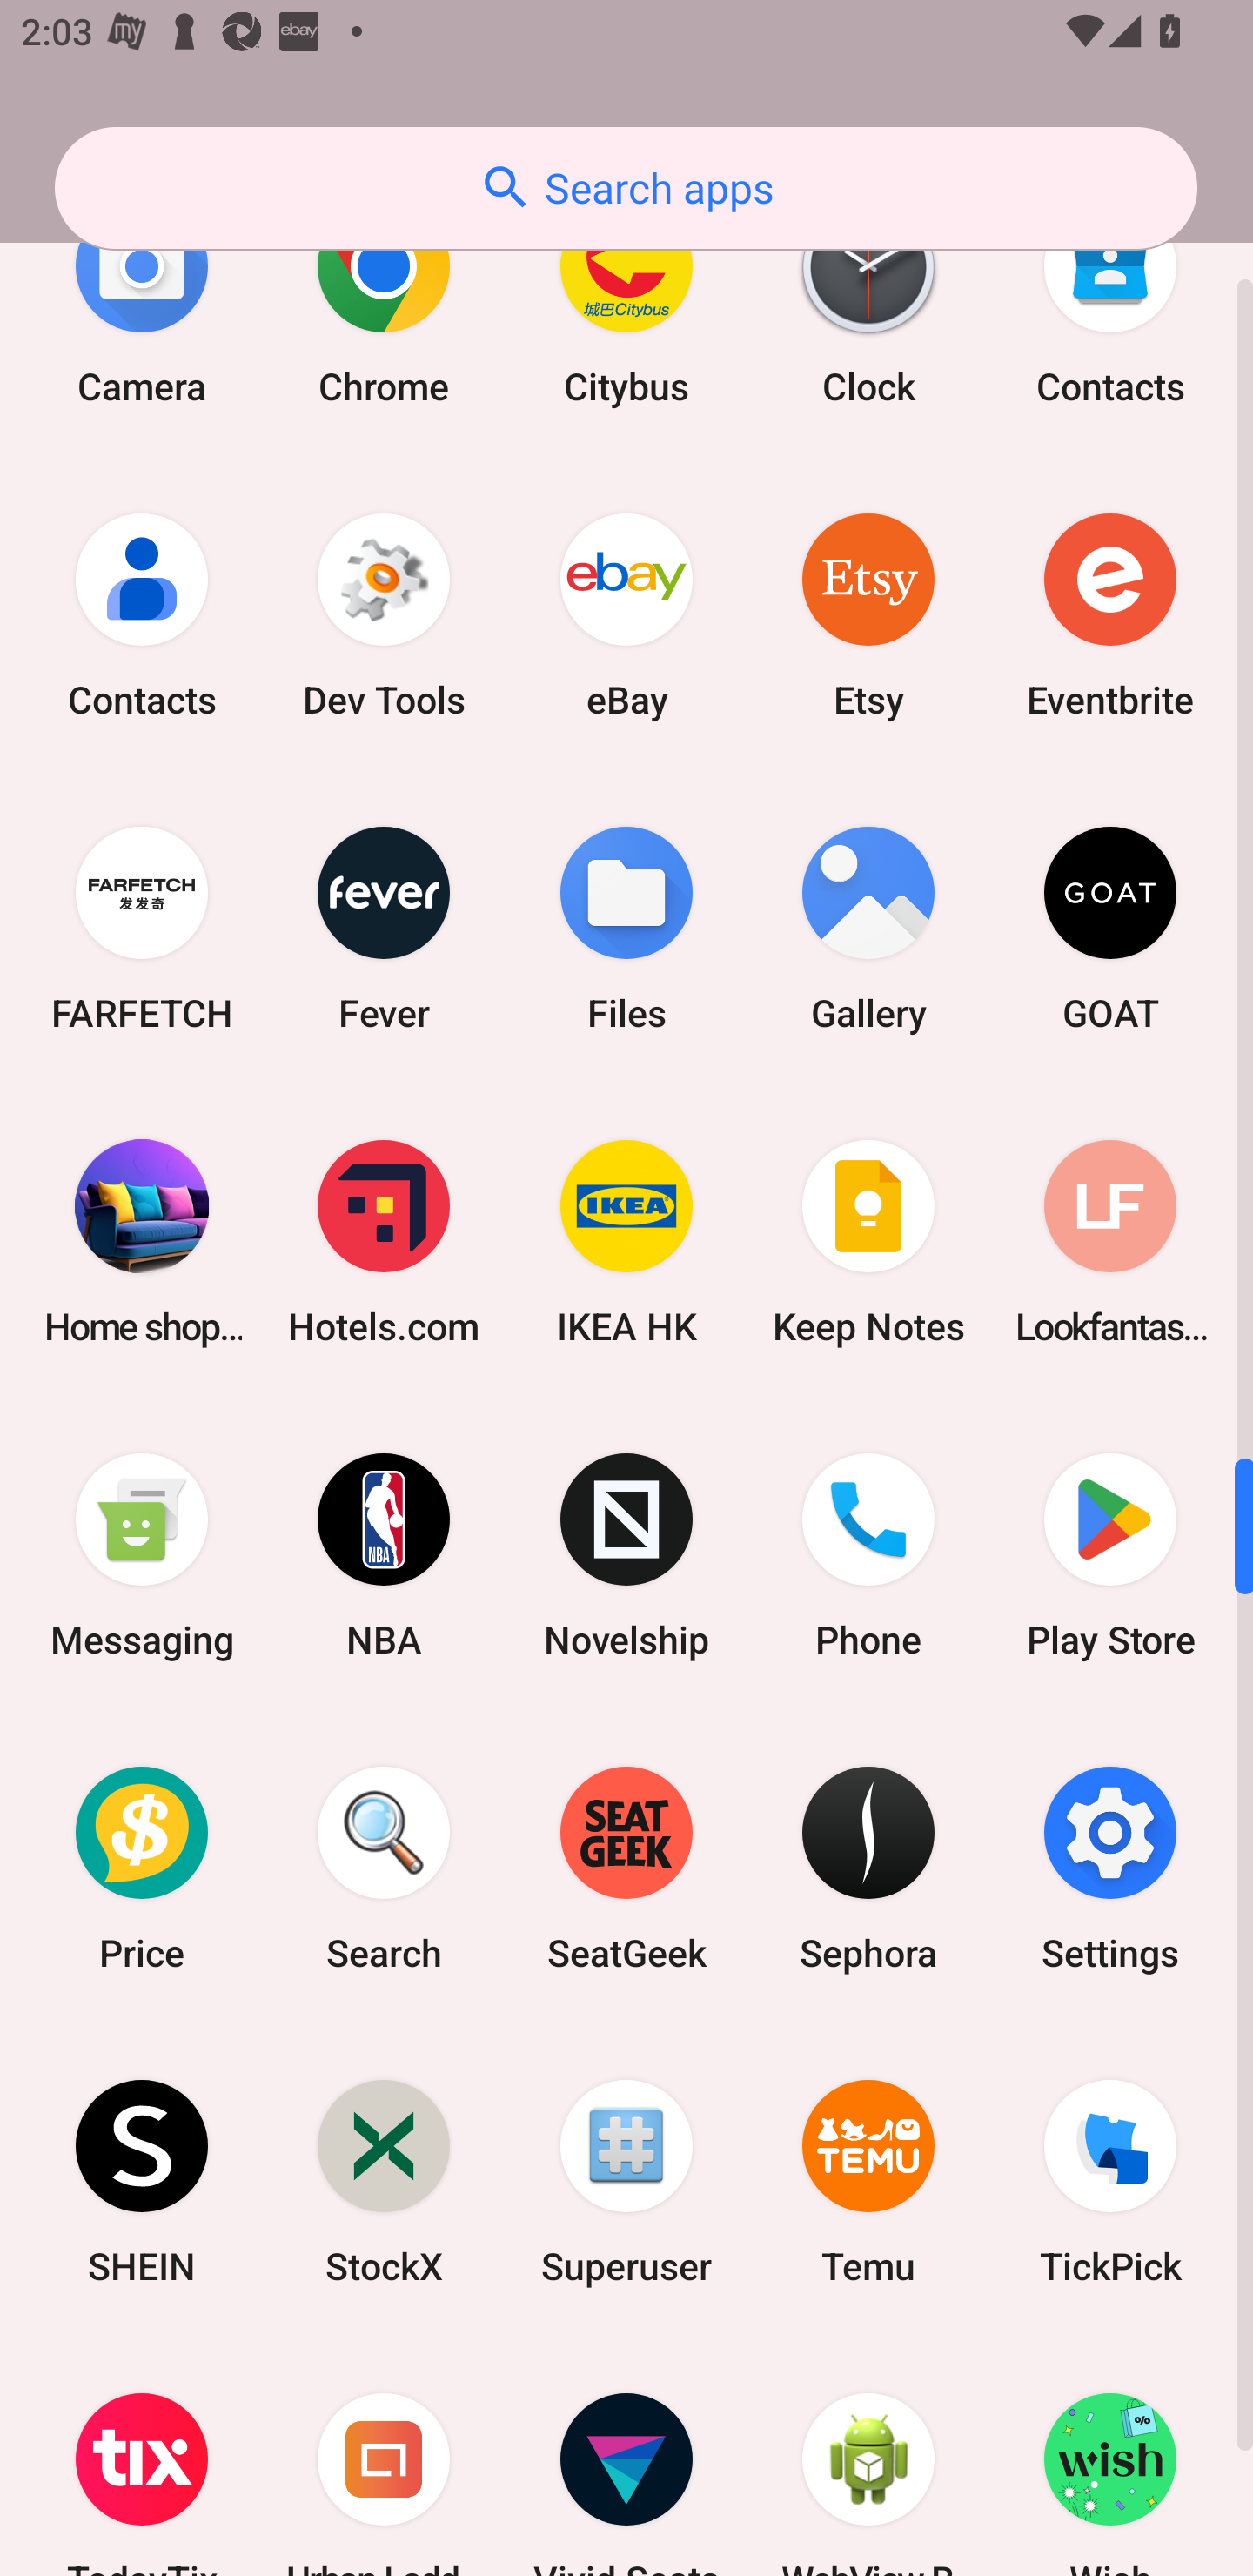 Image resolution: width=1253 pixels, height=2576 pixels. I want to click on GOAT, so click(1110, 929).